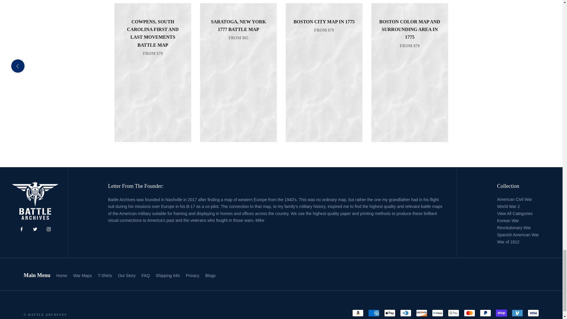 Image resolution: width=567 pixels, height=319 pixels. What do you see at coordinates (390, 313) in the screenshot?
I see `Apple Pay` at bounding box center [390, 313].